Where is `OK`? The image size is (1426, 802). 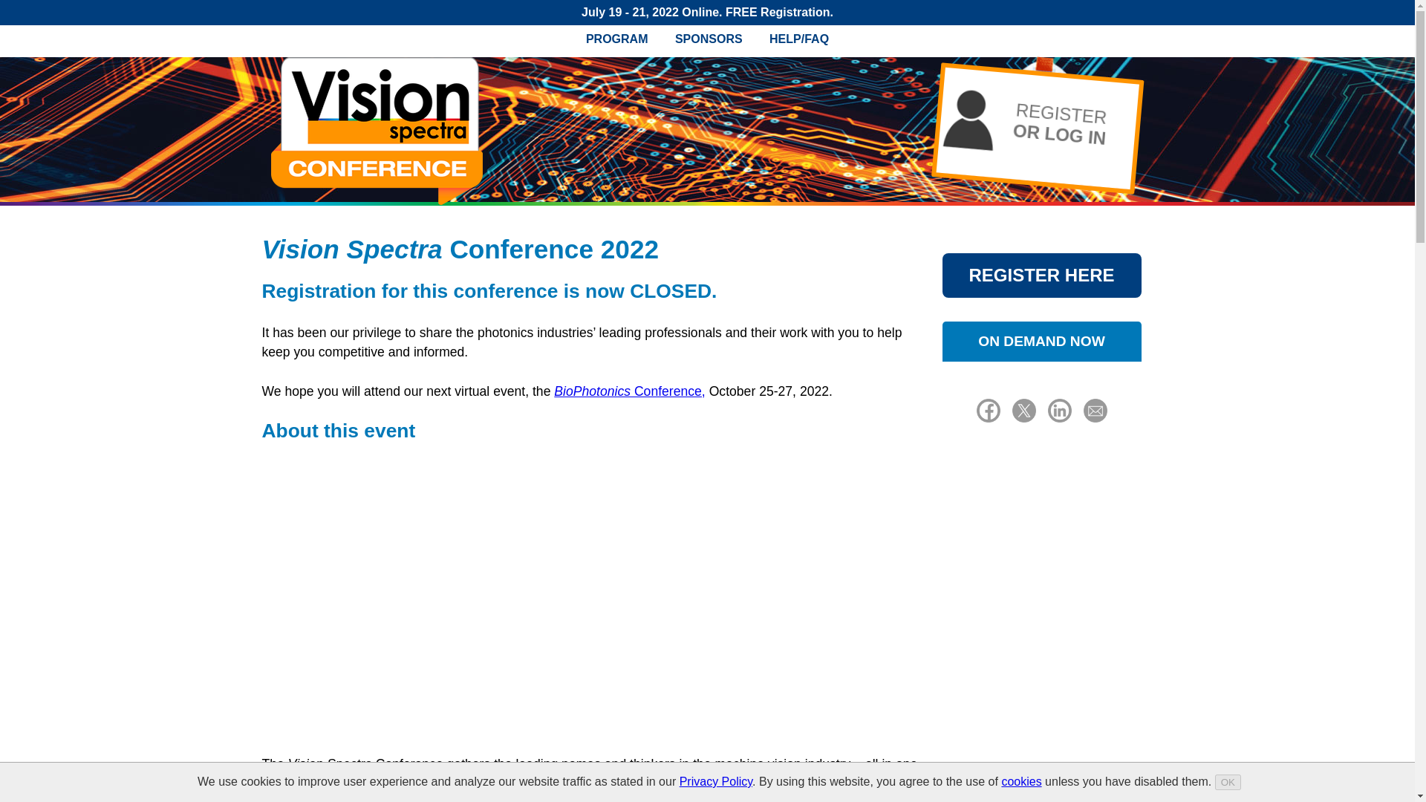
OK is located at coordinates (1227, 782).